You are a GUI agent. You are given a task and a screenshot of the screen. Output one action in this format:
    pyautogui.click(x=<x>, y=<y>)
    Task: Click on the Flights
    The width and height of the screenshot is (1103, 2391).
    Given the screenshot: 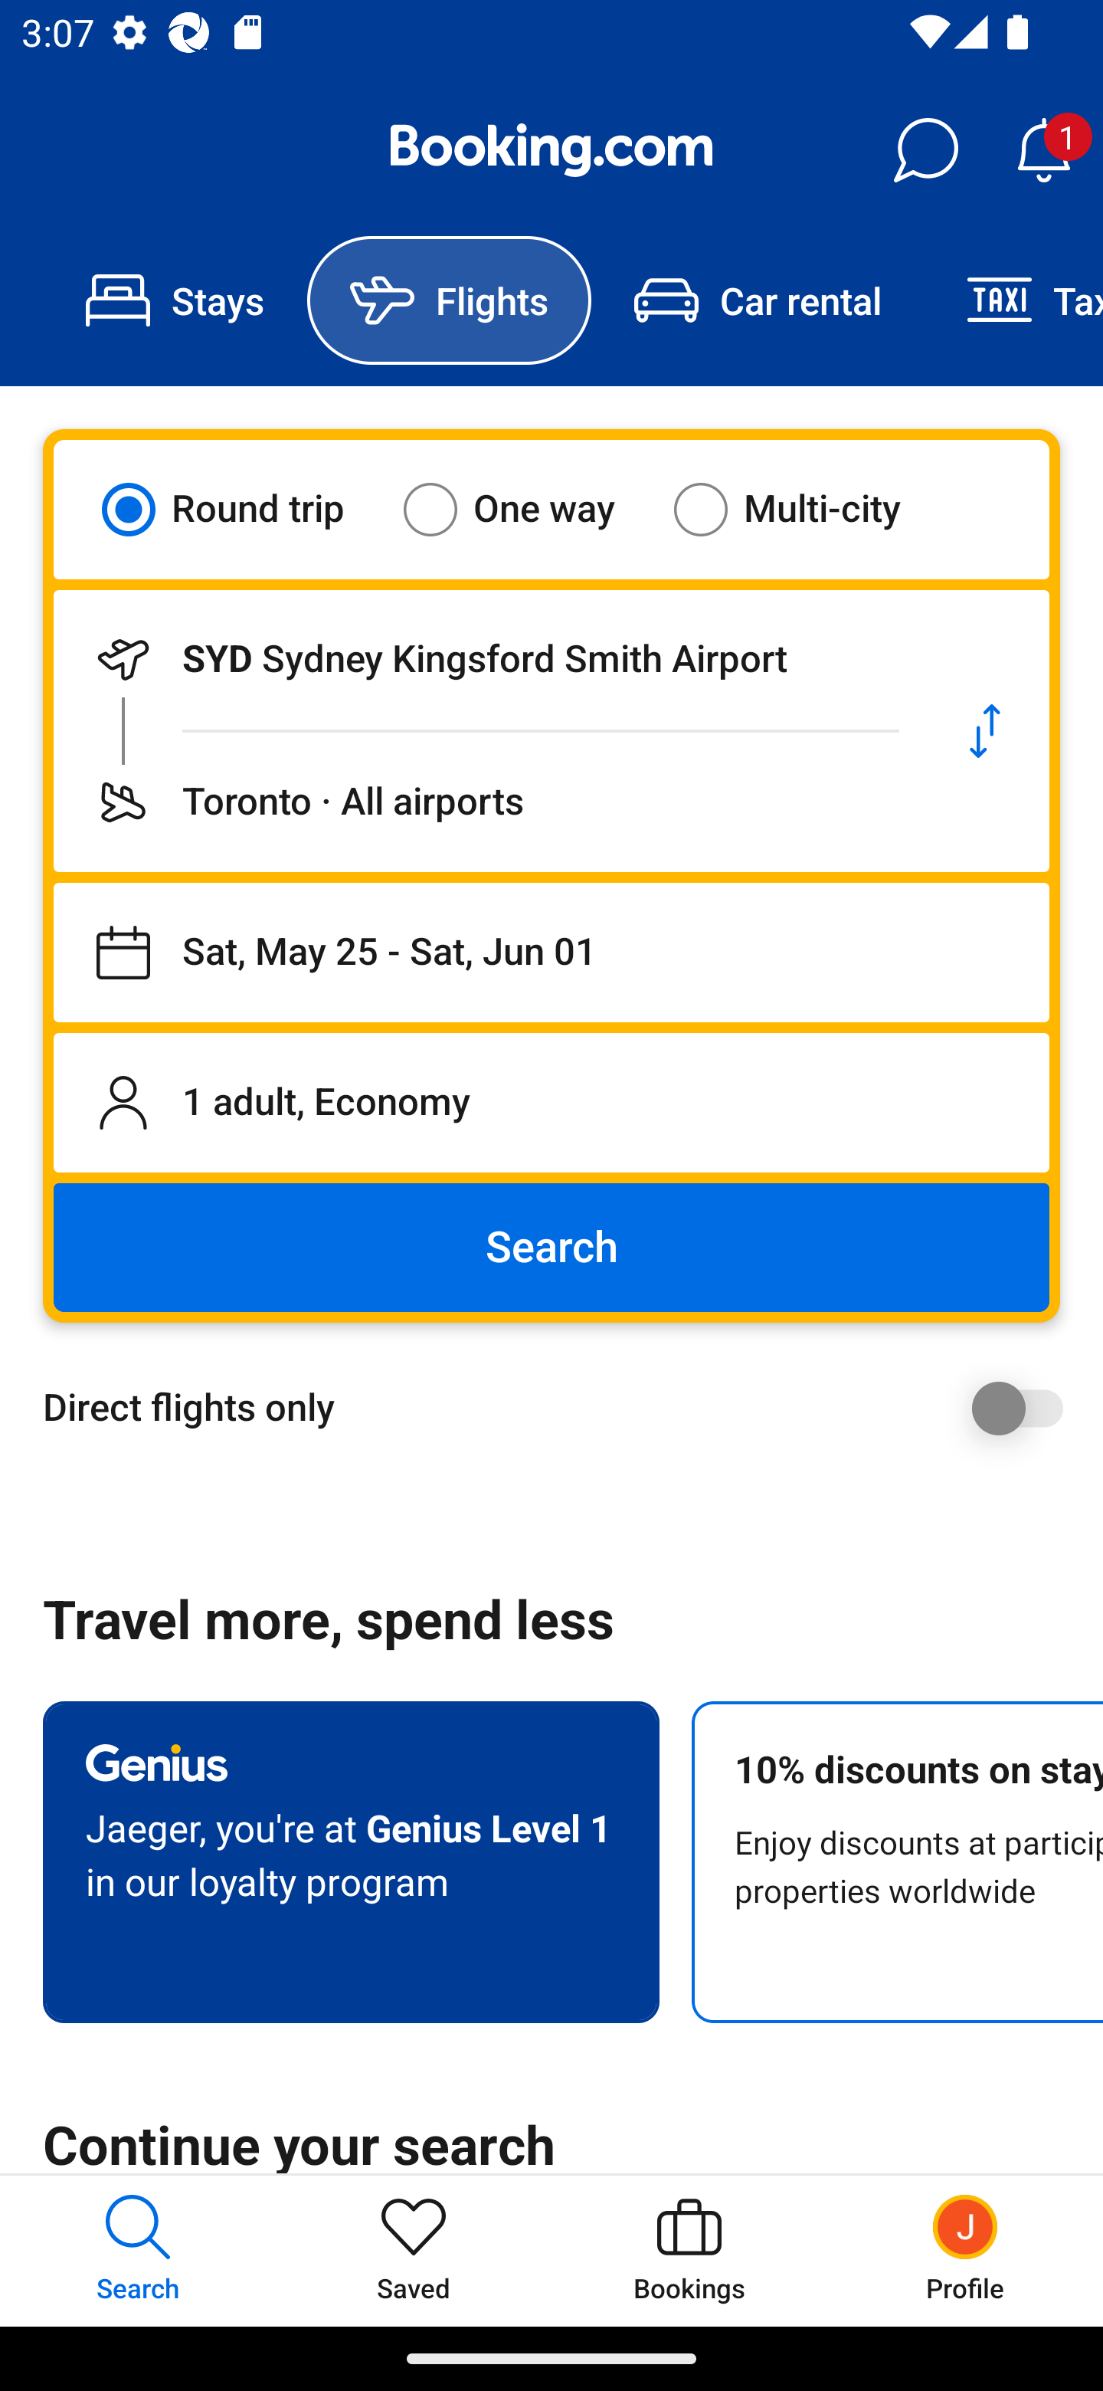 What is the action you would take?
    pyautogui.click(x=449, y=300)
    